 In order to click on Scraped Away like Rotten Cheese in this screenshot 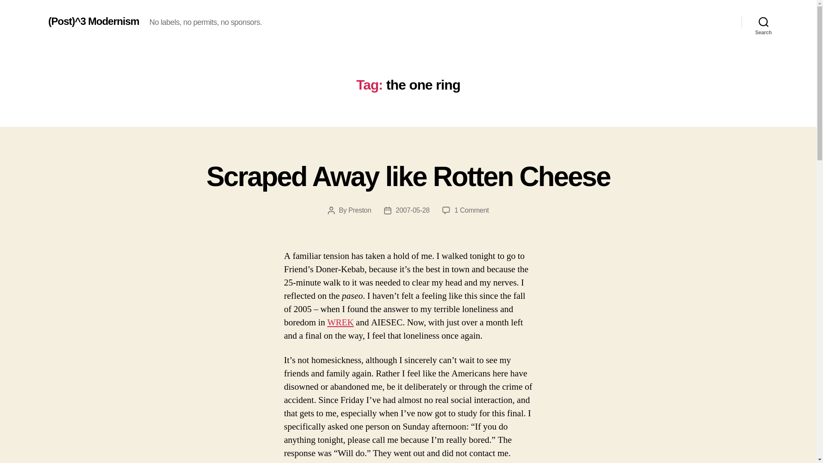, I will do `click(472, 210)`.